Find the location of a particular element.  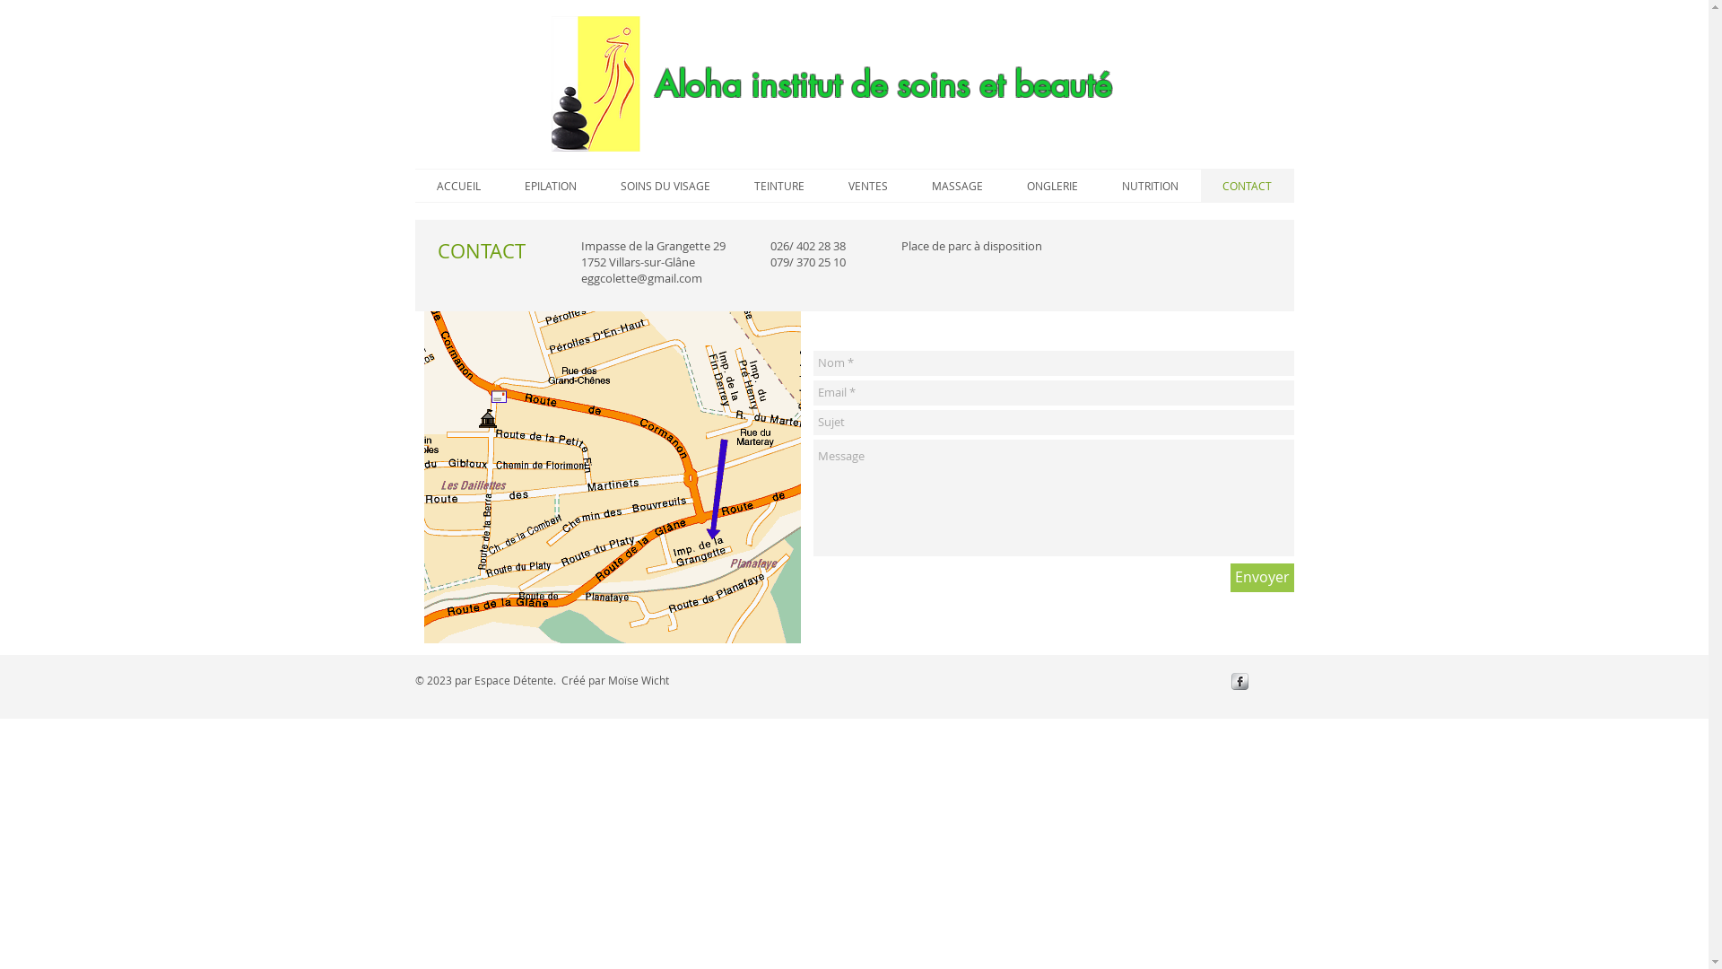

Envoyer is located at coordinates (1263, 578).